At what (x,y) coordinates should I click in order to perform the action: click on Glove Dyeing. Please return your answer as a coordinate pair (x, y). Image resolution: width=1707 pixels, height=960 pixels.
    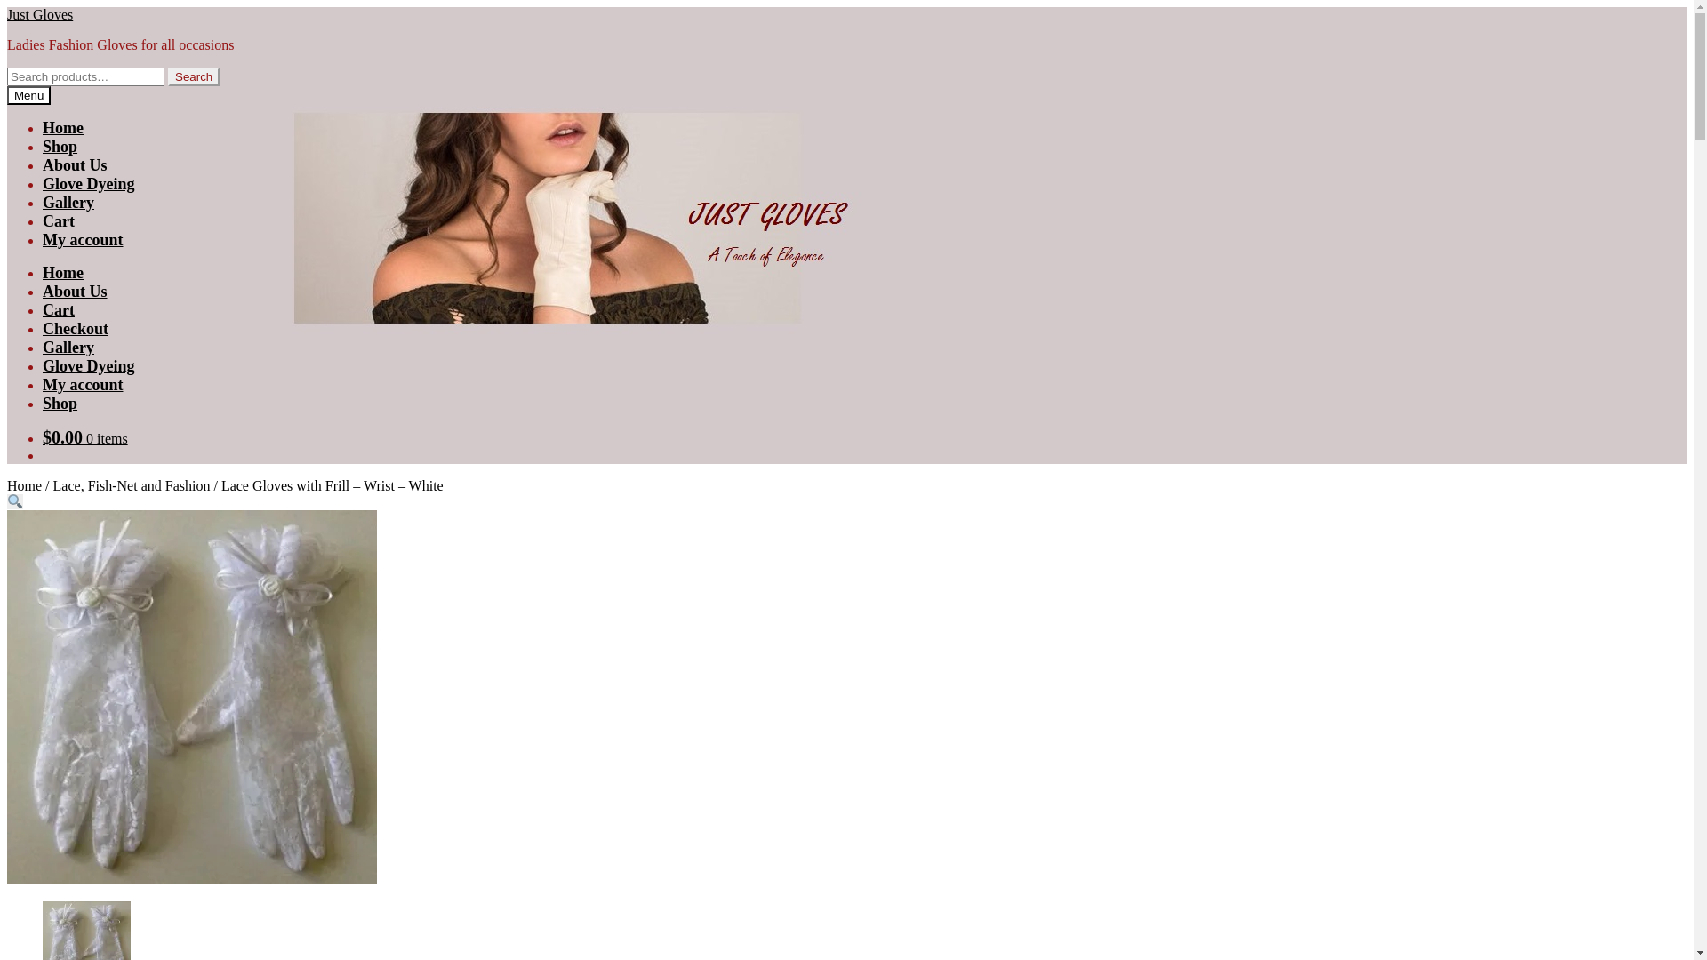
    Looking at the image, I should click on (89, 366).